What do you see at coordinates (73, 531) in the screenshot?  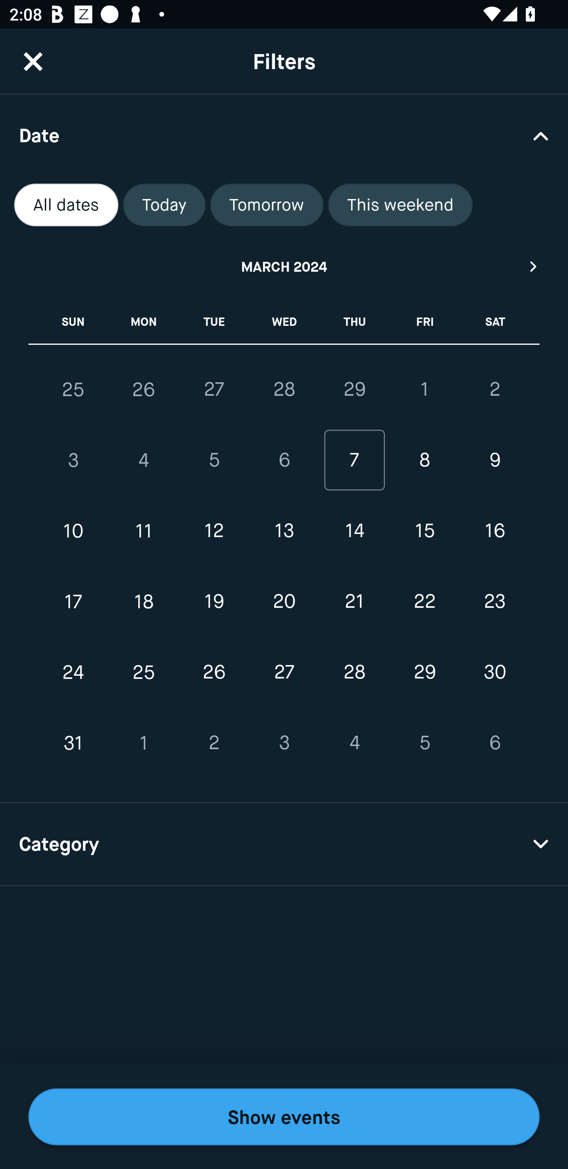 I see `10` at bounding box center [73, 531].